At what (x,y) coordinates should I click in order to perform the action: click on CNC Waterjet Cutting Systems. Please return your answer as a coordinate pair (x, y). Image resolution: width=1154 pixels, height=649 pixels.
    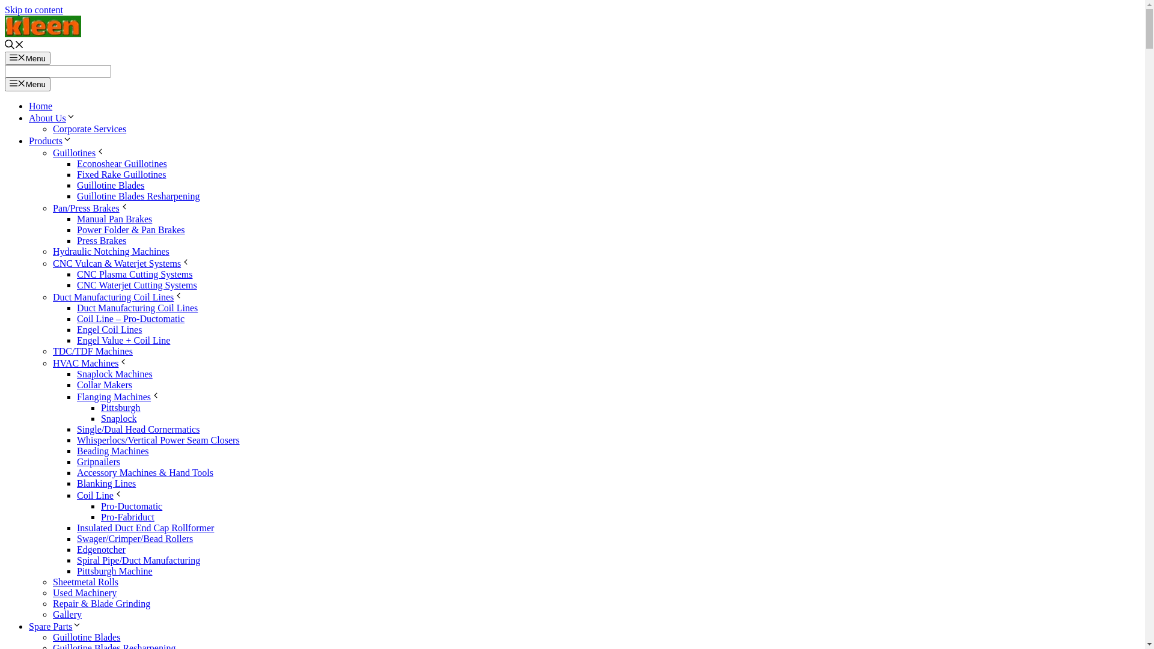
    Looking at the image, I should click on (137, 285).